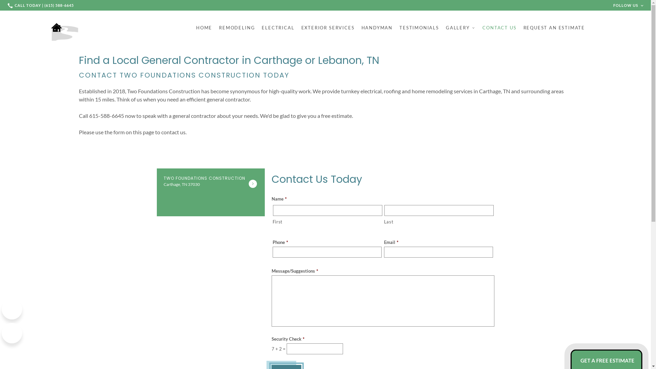  I want to click on TESTIMONIALS, so click(419, 28).